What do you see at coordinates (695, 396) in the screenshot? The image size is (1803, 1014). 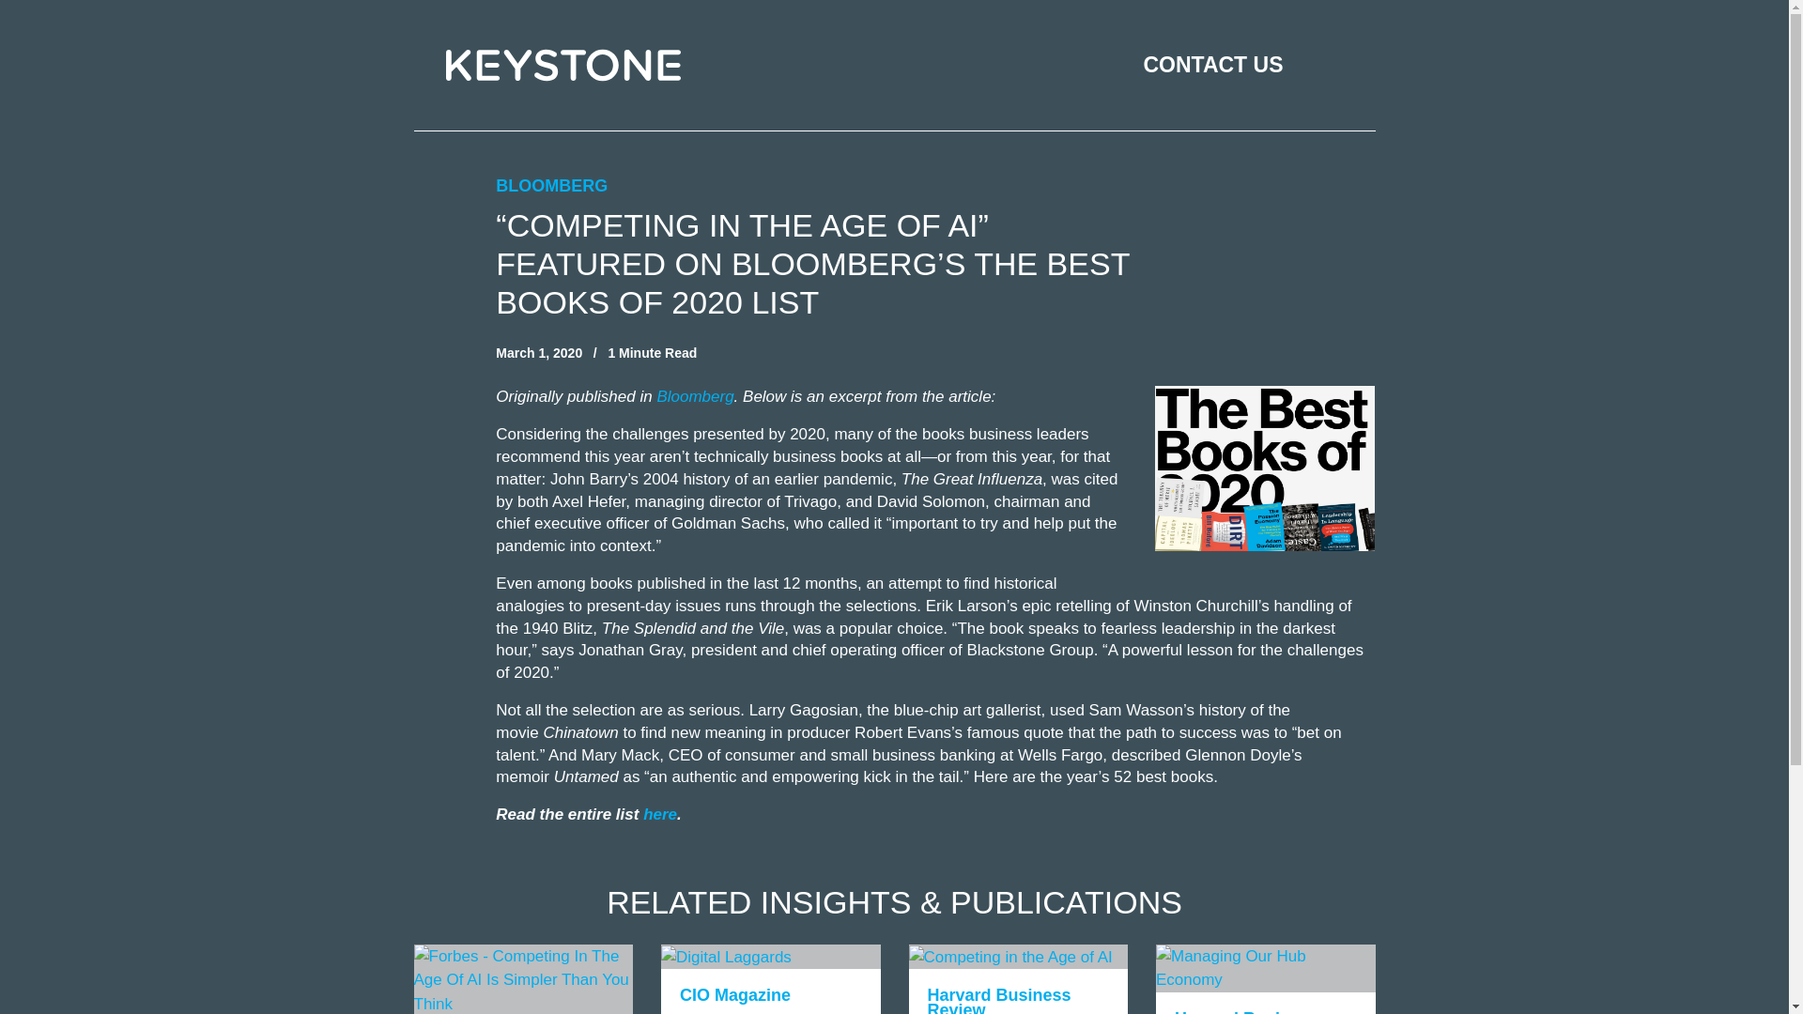 I see `here` at bounding box center [695, 396].